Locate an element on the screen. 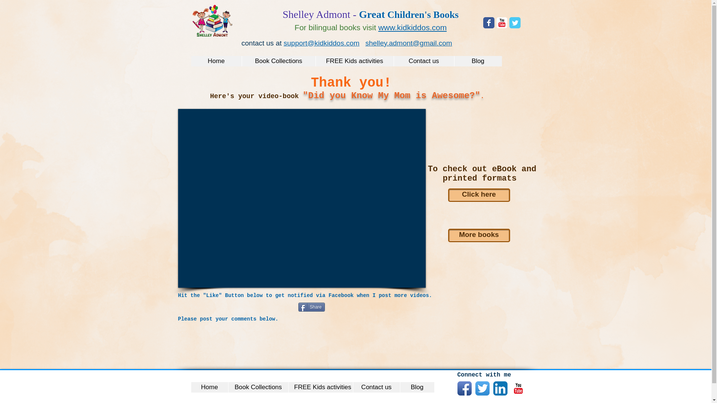 The height and width of the screenshot is (403, 717). Click here is located at coordinates (479, 195).